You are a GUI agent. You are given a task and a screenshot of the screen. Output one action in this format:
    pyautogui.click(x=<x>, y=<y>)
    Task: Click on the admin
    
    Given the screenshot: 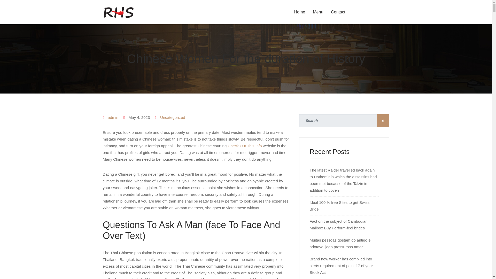 What is the action you would take?
    pyautogui.click(x=113, y=117)
    